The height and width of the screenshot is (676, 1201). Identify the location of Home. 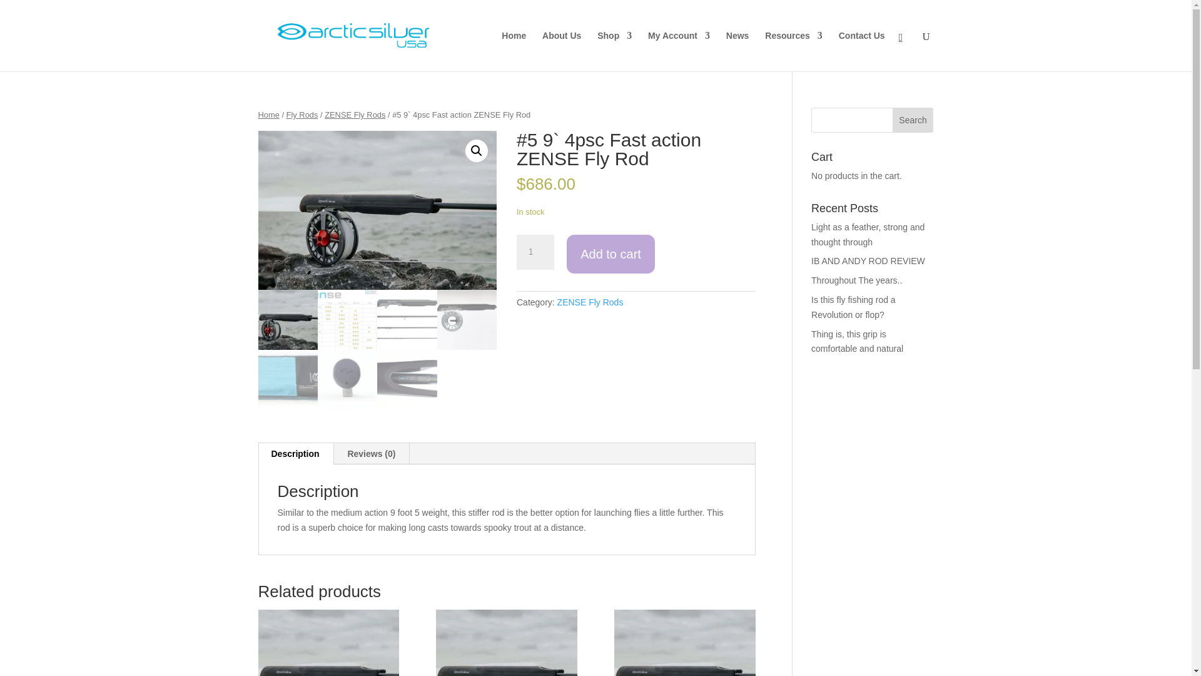
(268, 115).